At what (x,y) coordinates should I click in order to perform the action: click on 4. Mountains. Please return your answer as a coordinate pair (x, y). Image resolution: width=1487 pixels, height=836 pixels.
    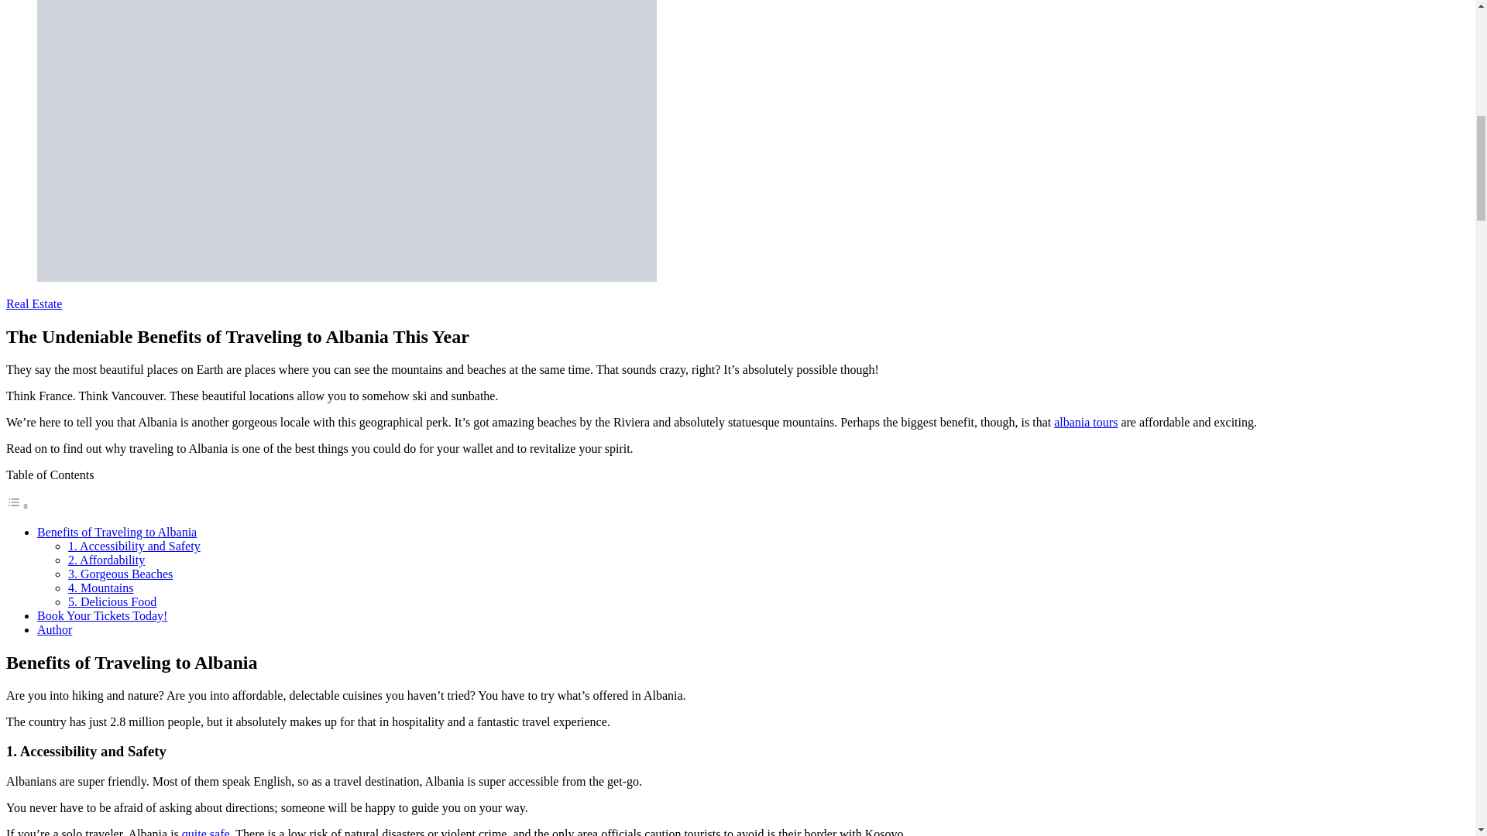
    Looking at the image, I should click on (101, 587).